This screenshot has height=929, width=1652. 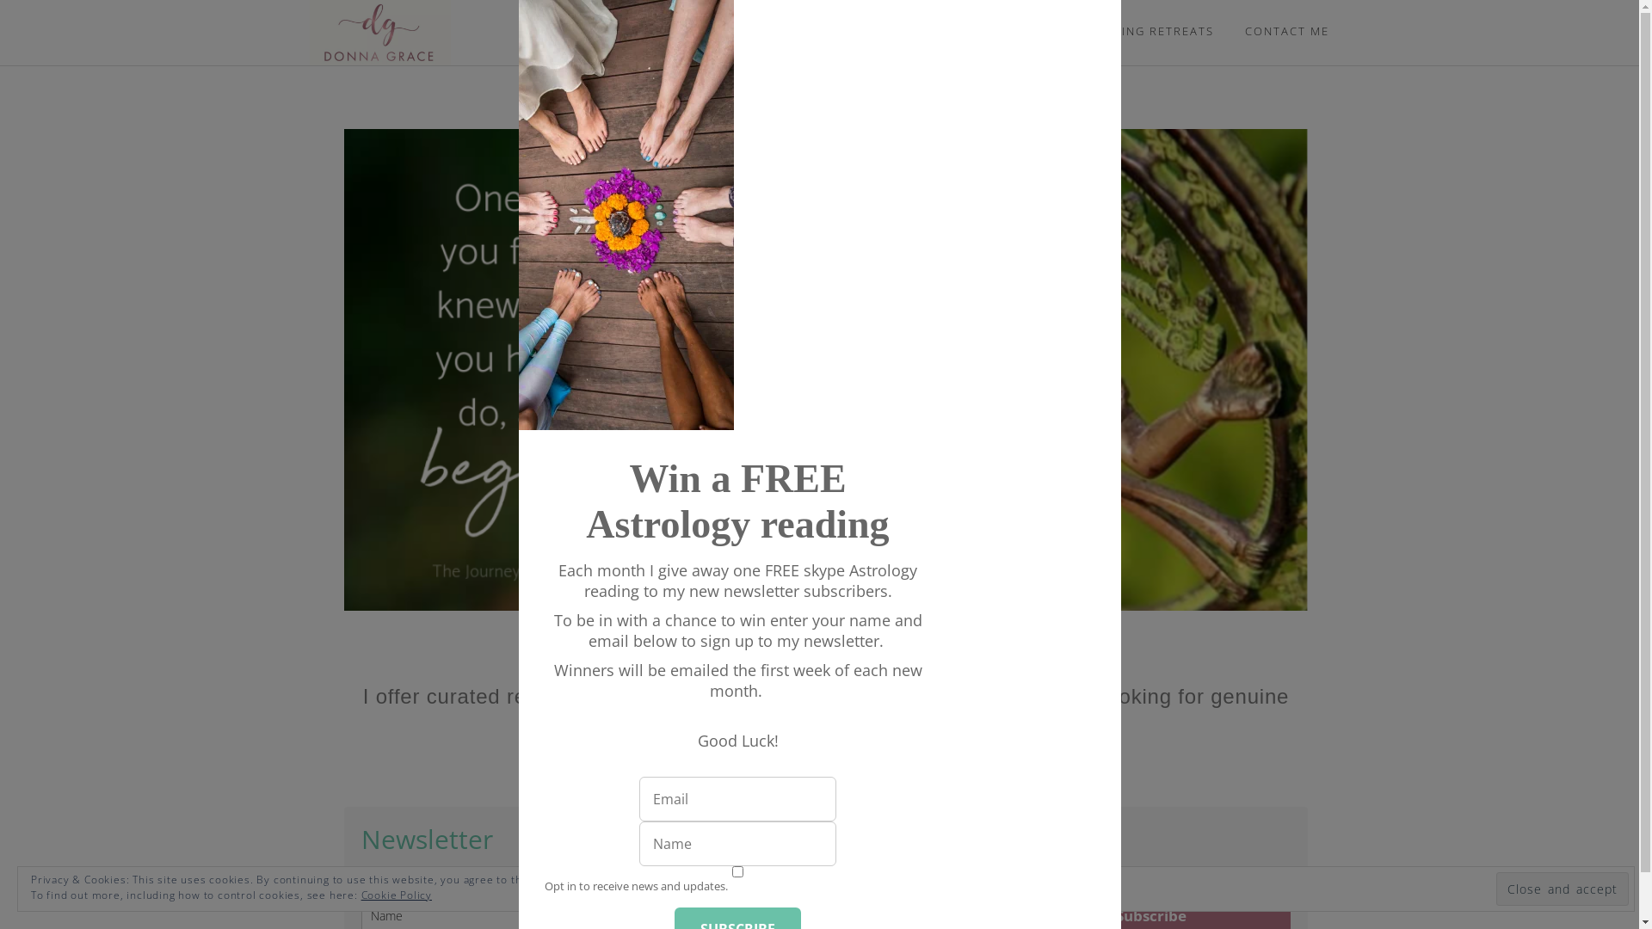 I want to click on COACHING, so click(x=845, y=31).